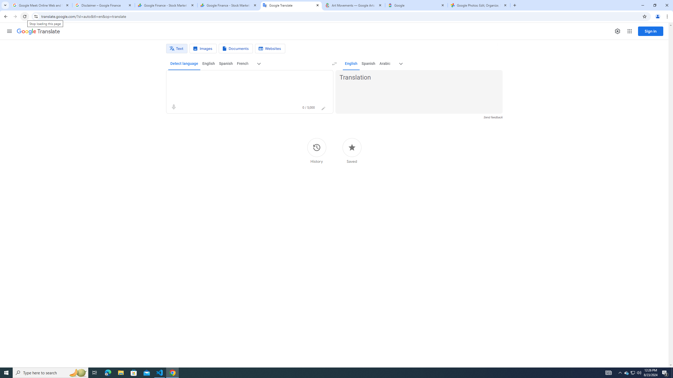 This screenshot has height=378, width=673. Describe the element at coordinates (351, 64) in the screenshot. I see `English` at that location.